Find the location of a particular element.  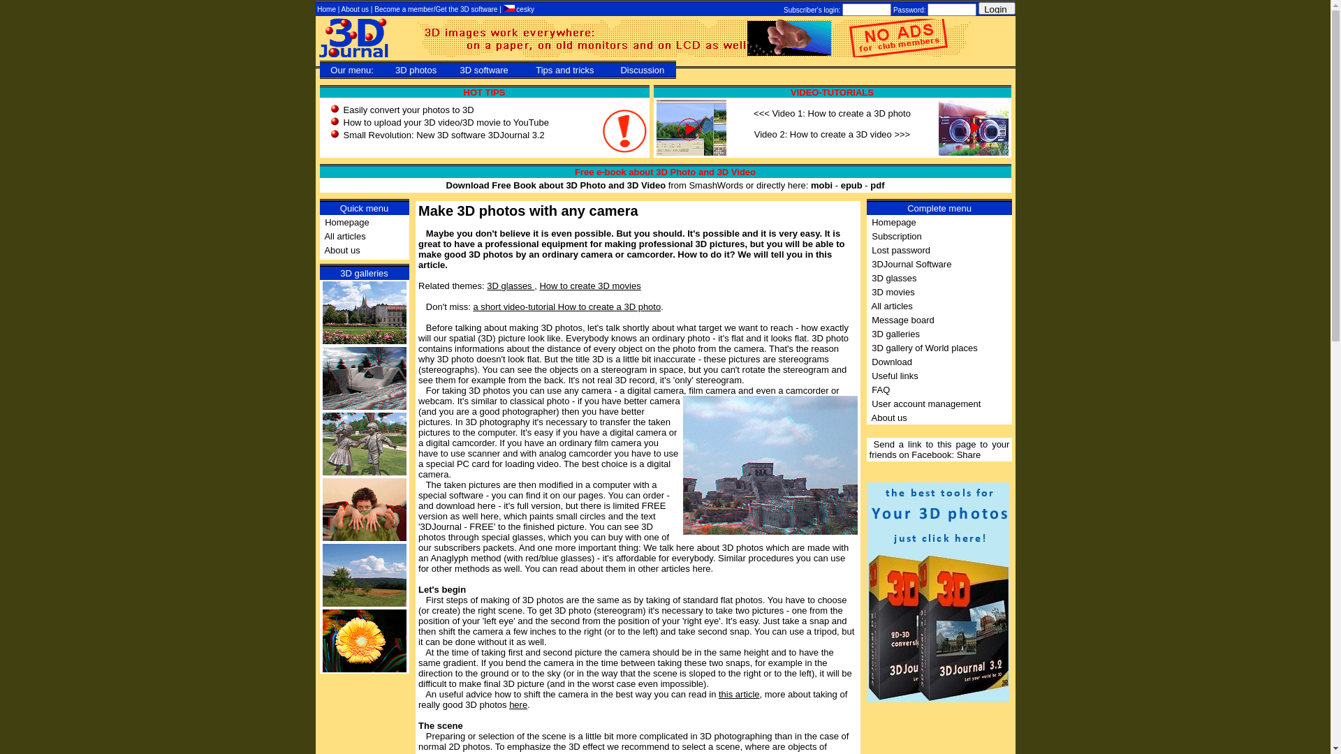

 cesky is located at coordinates (519, 10).